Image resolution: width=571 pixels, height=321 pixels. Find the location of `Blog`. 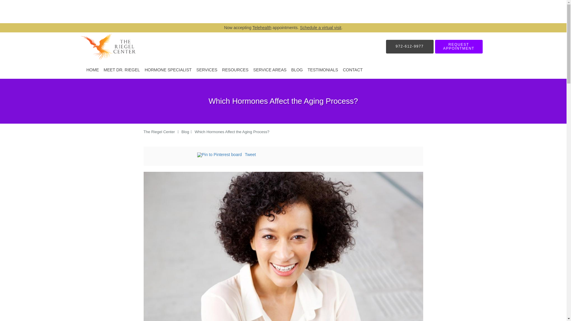

Blog is located at coordinates (185, 132).